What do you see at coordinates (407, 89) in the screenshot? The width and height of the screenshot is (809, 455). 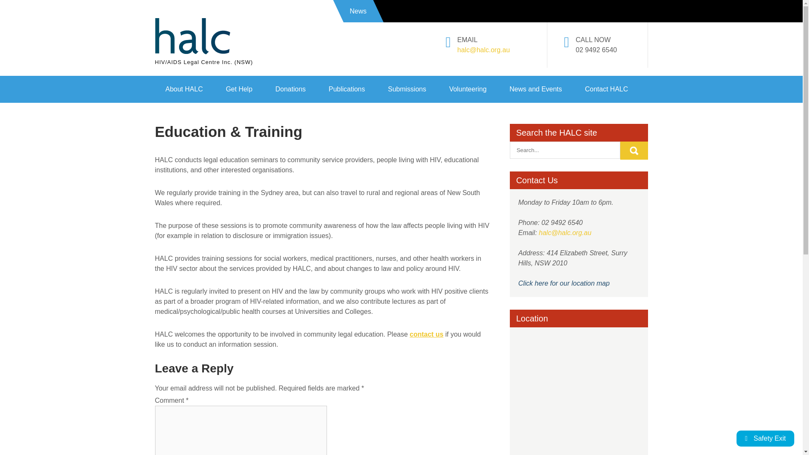 I see `Submissions` at bounding box center [407, 89].